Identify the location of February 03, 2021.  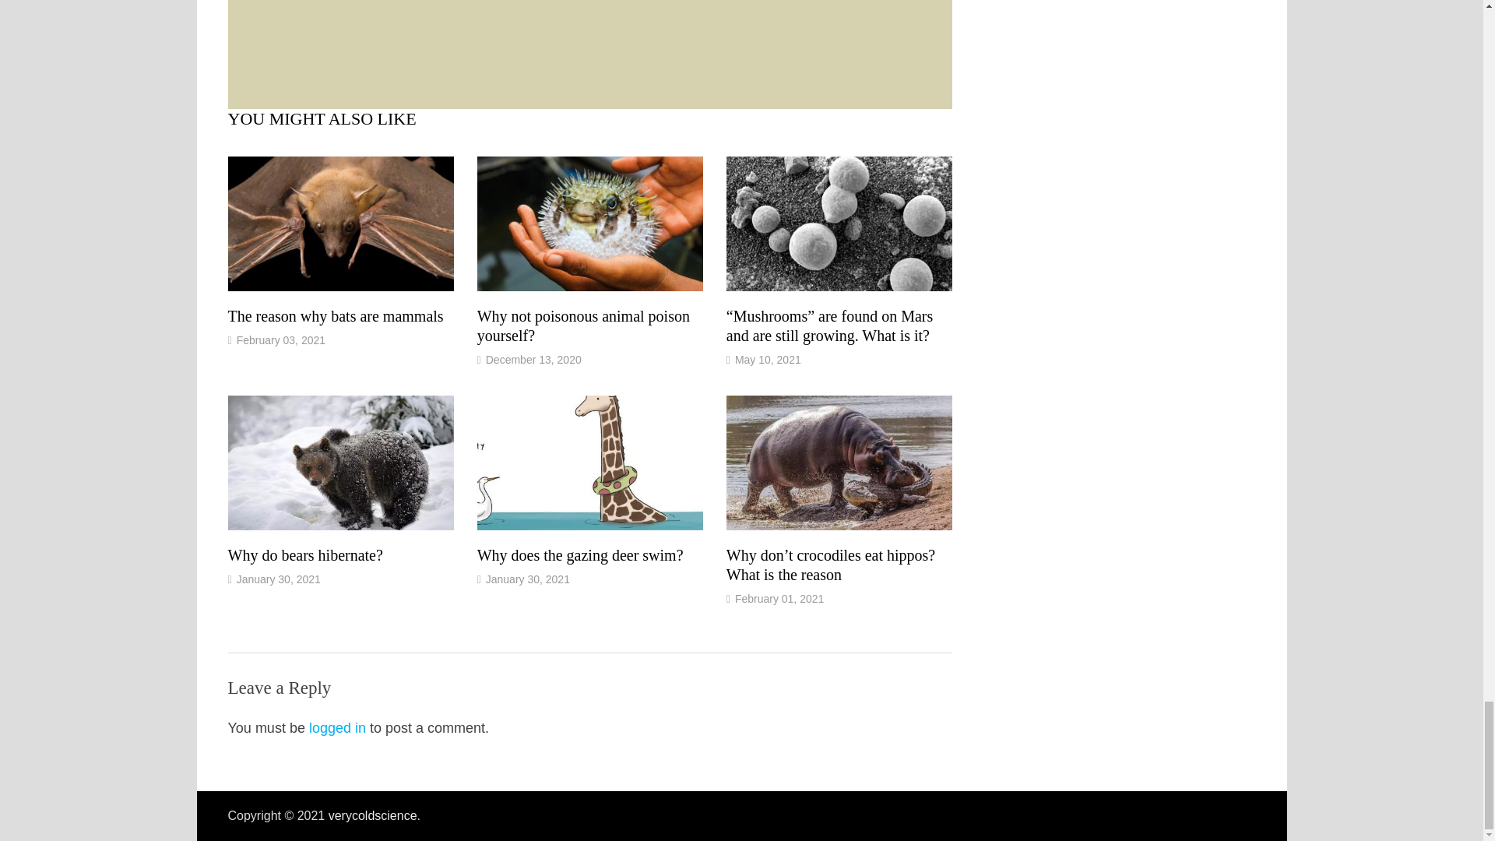
(280, 340).